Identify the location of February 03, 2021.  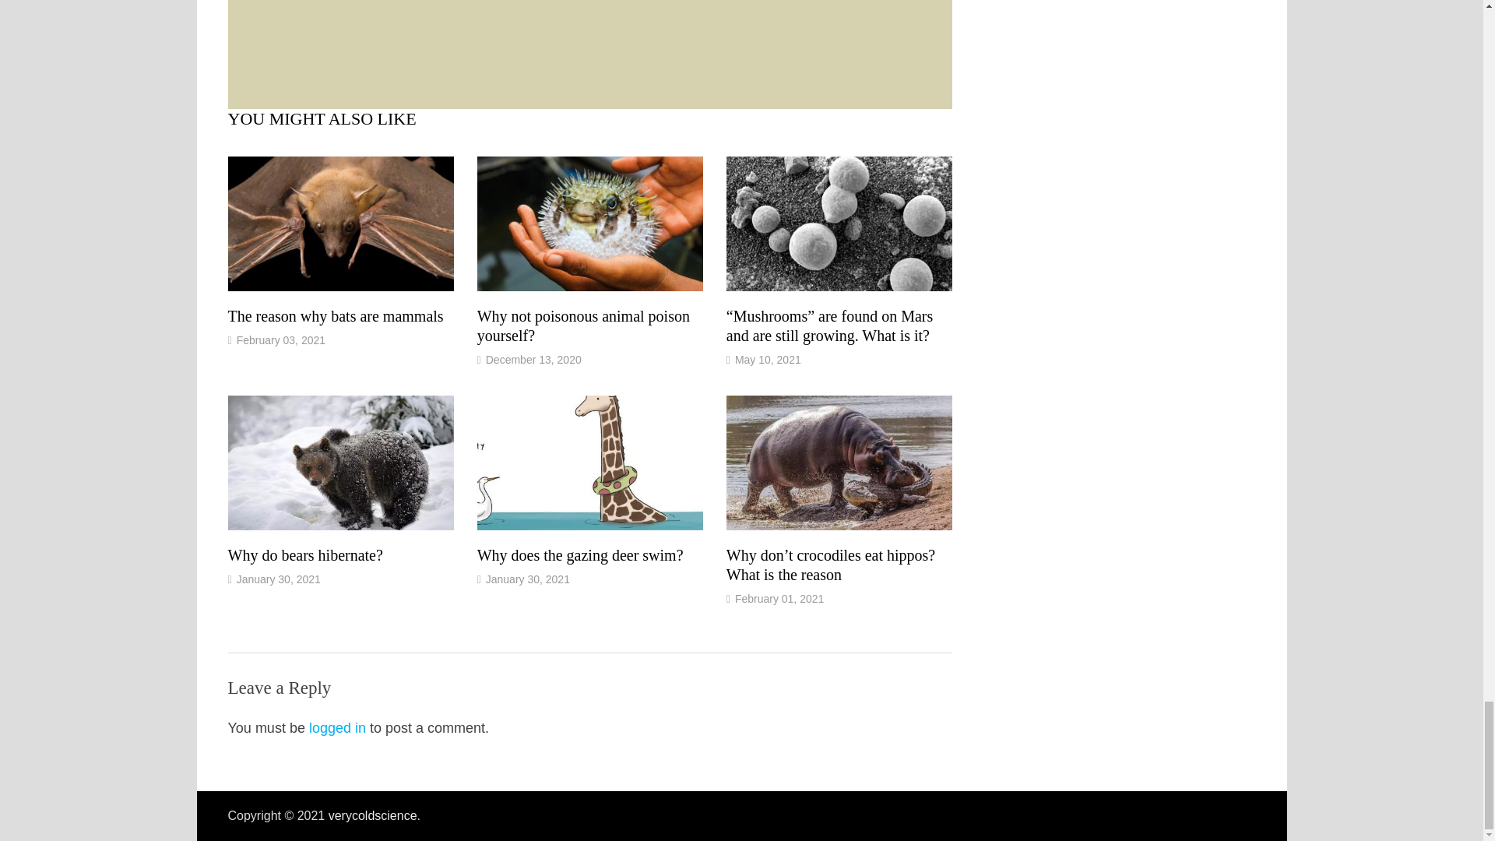
(280, 340).